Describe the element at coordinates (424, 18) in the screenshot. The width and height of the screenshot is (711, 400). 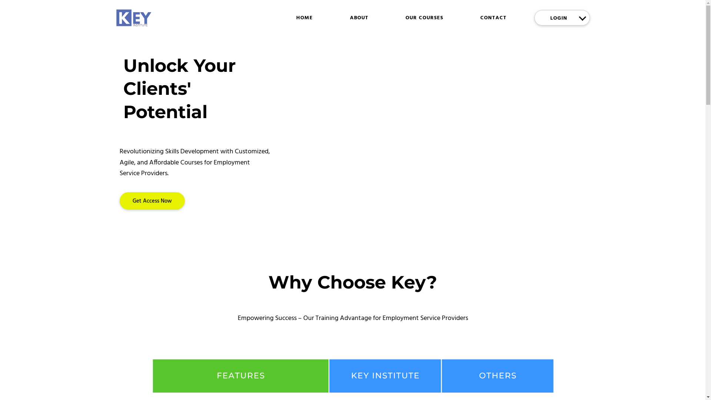
I see `OUR COURSES` at that location.